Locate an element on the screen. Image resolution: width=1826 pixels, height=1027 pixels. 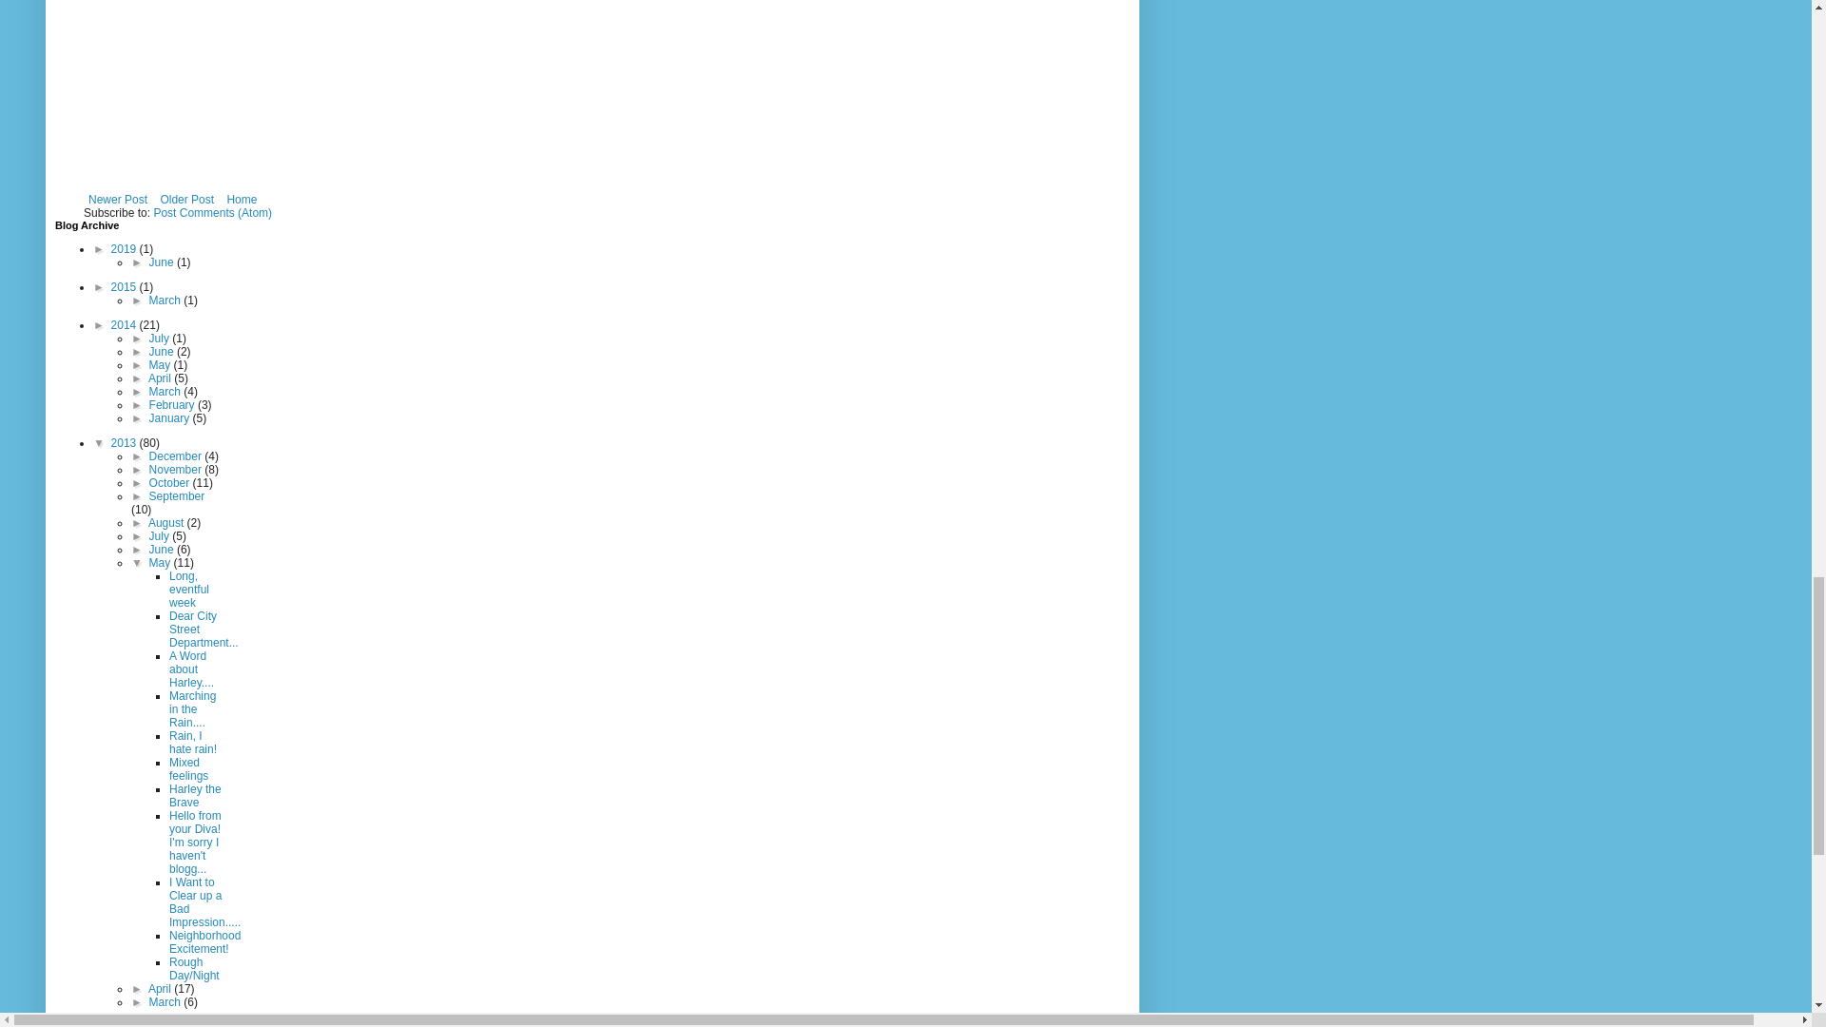
2019 is located at coordinates (126, 248).